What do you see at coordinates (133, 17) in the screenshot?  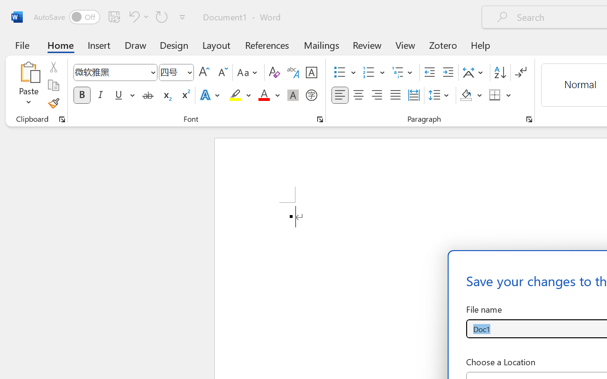 I see `Undo <ApplyStyleToDoc>b__0` at bounding box center [133, 17].